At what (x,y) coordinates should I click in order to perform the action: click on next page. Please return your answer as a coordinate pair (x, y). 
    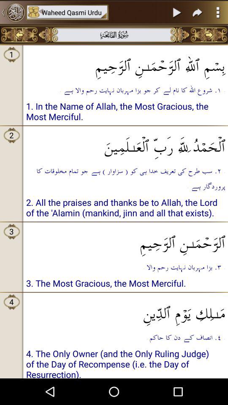
    Looking at the image, I should click on (198, 12).